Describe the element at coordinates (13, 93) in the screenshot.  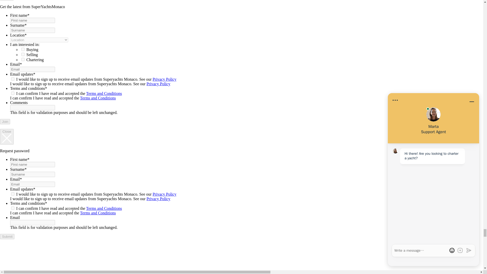
I see `1` at that location.